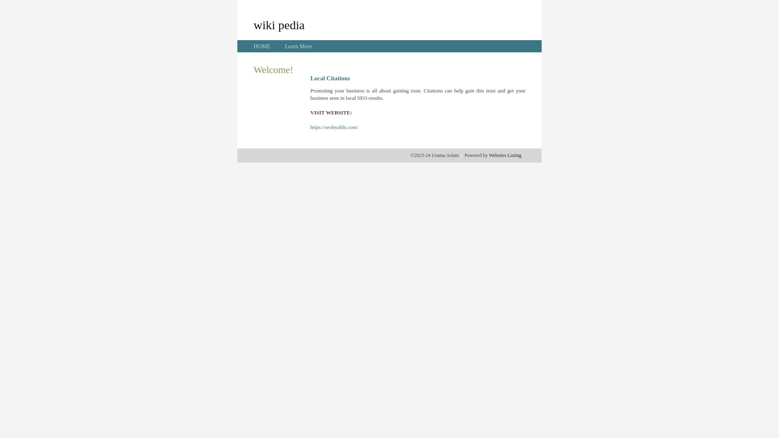  Describe the element at coordinates (505, 155) in the screenshot. I see `Websites Listing` at that location.